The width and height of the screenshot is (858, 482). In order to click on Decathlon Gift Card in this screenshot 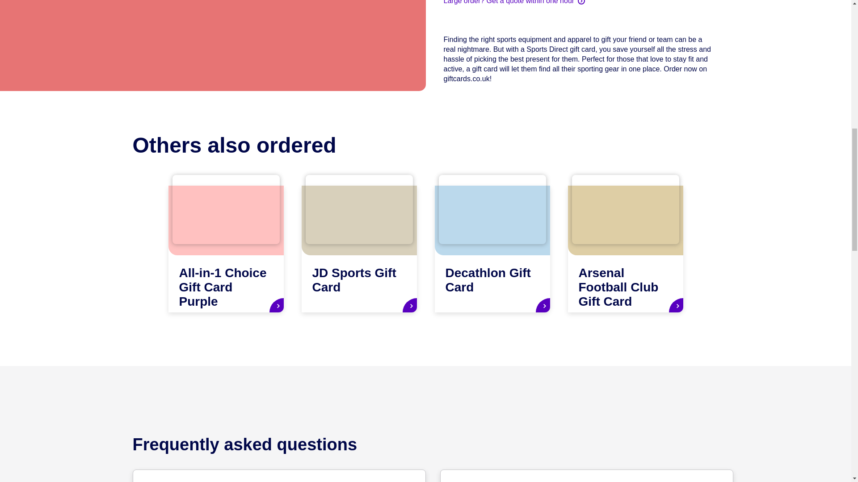, I will do `click(492, 249)`.